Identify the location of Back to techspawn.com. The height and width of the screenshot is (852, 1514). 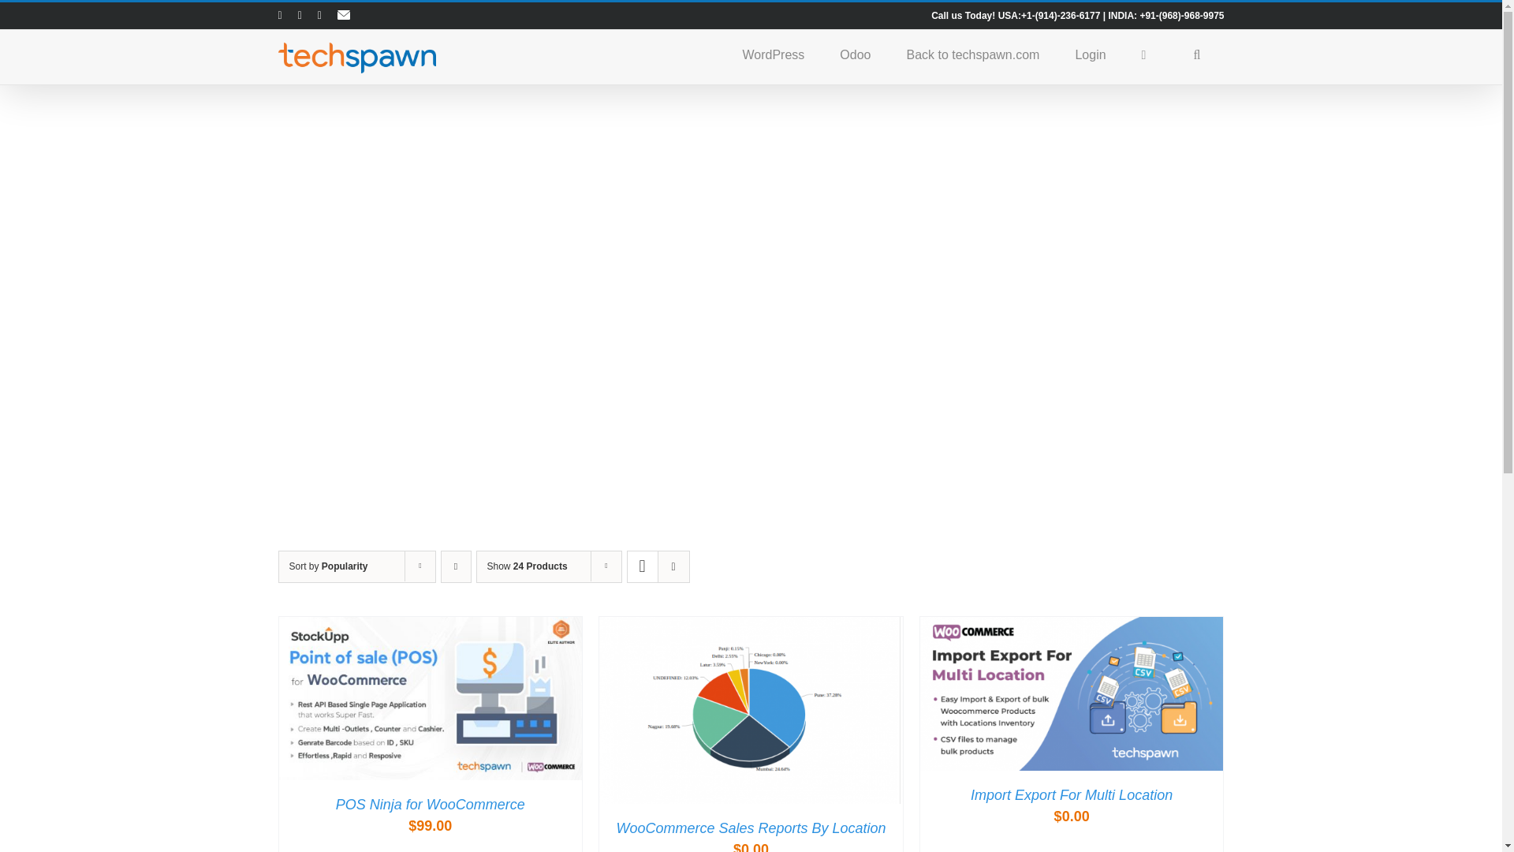
(971, 54).